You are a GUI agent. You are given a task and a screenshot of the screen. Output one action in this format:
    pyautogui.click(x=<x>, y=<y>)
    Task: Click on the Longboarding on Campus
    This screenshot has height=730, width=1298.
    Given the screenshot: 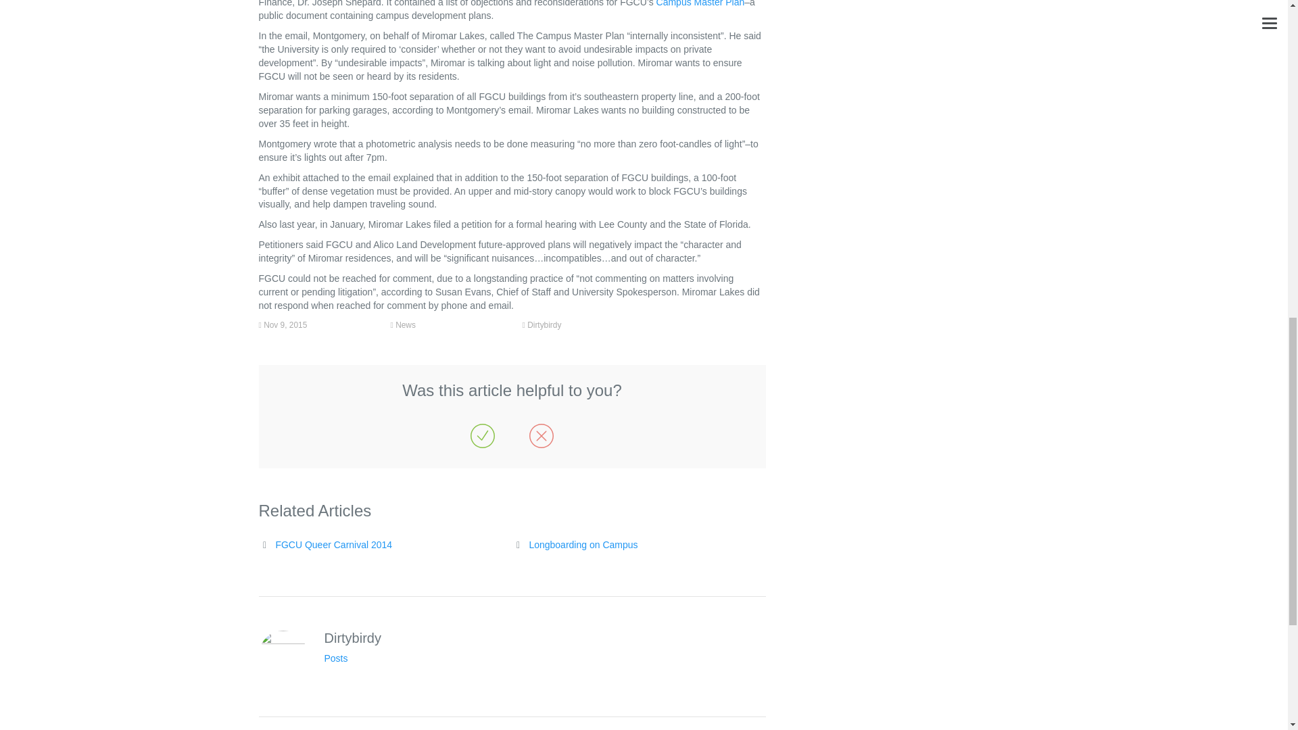 What is the action you would take?
    pyautogui.click(x=583, y=545)
    